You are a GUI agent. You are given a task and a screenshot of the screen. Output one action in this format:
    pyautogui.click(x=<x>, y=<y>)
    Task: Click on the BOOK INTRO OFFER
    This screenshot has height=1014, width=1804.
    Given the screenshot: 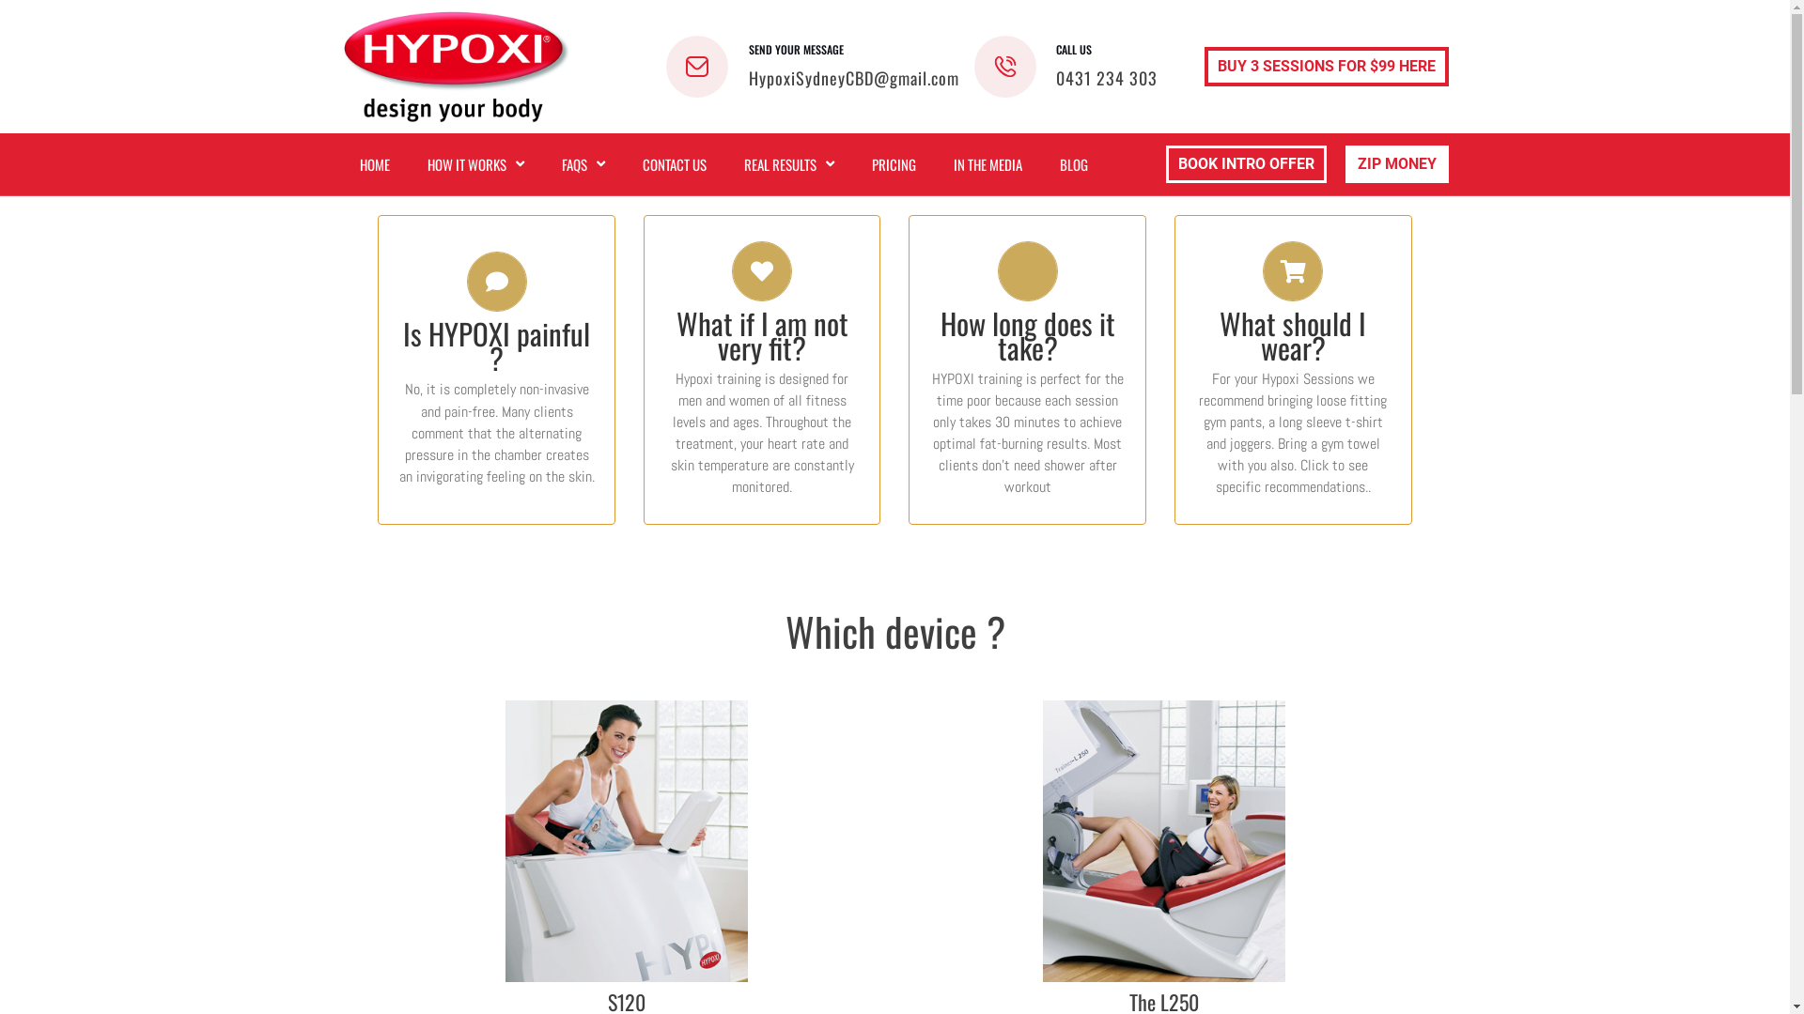 What is the action you would take?
    pyautogui.click(x=1246, y=164)
    